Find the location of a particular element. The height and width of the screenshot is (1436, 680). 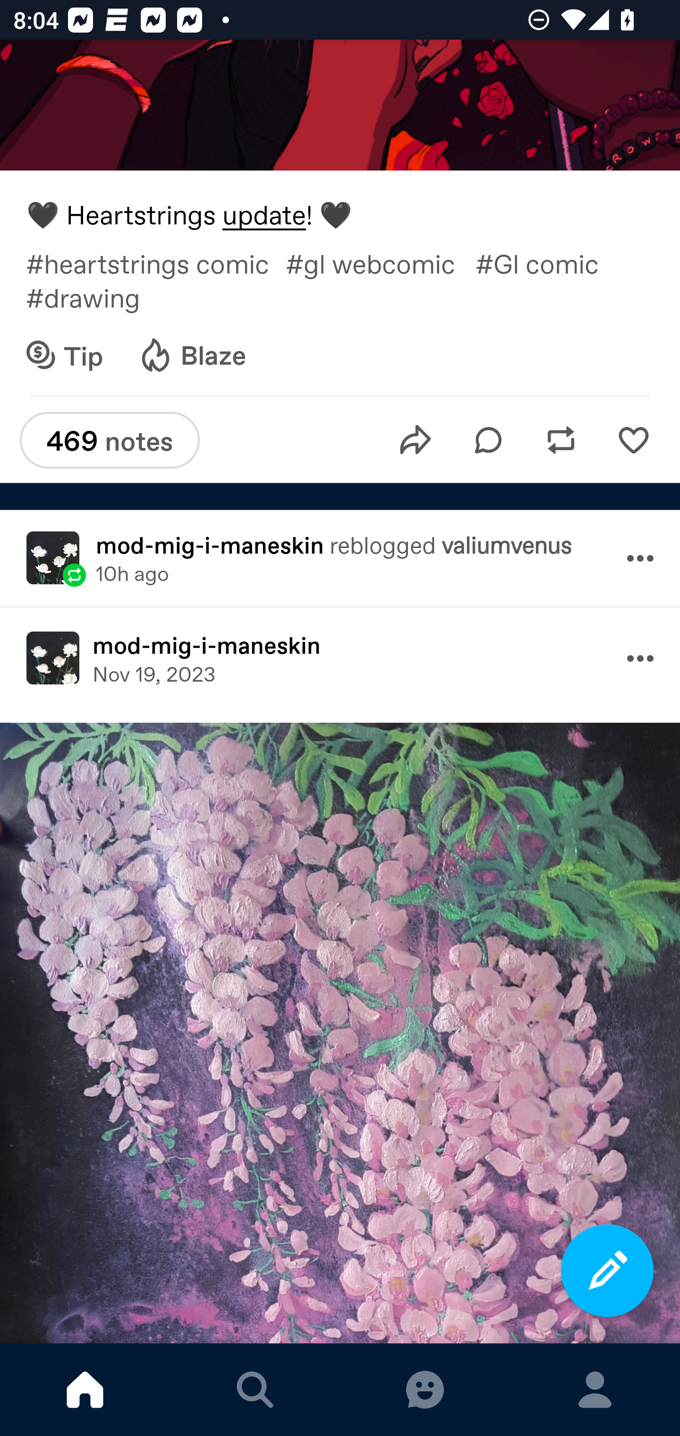

#gl webcomic is located at coordinates (380, 263).